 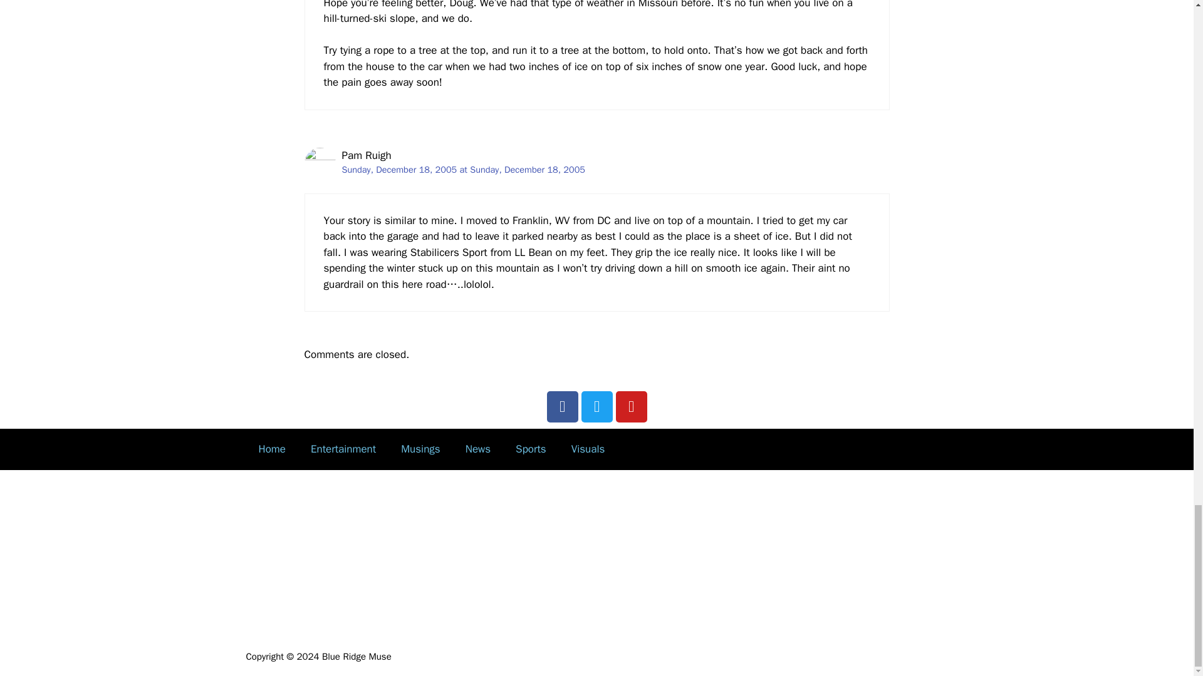 What do you see at coordinates (271, 449) in the screenshot?
I see `Home` at bounding box center [271, 449].